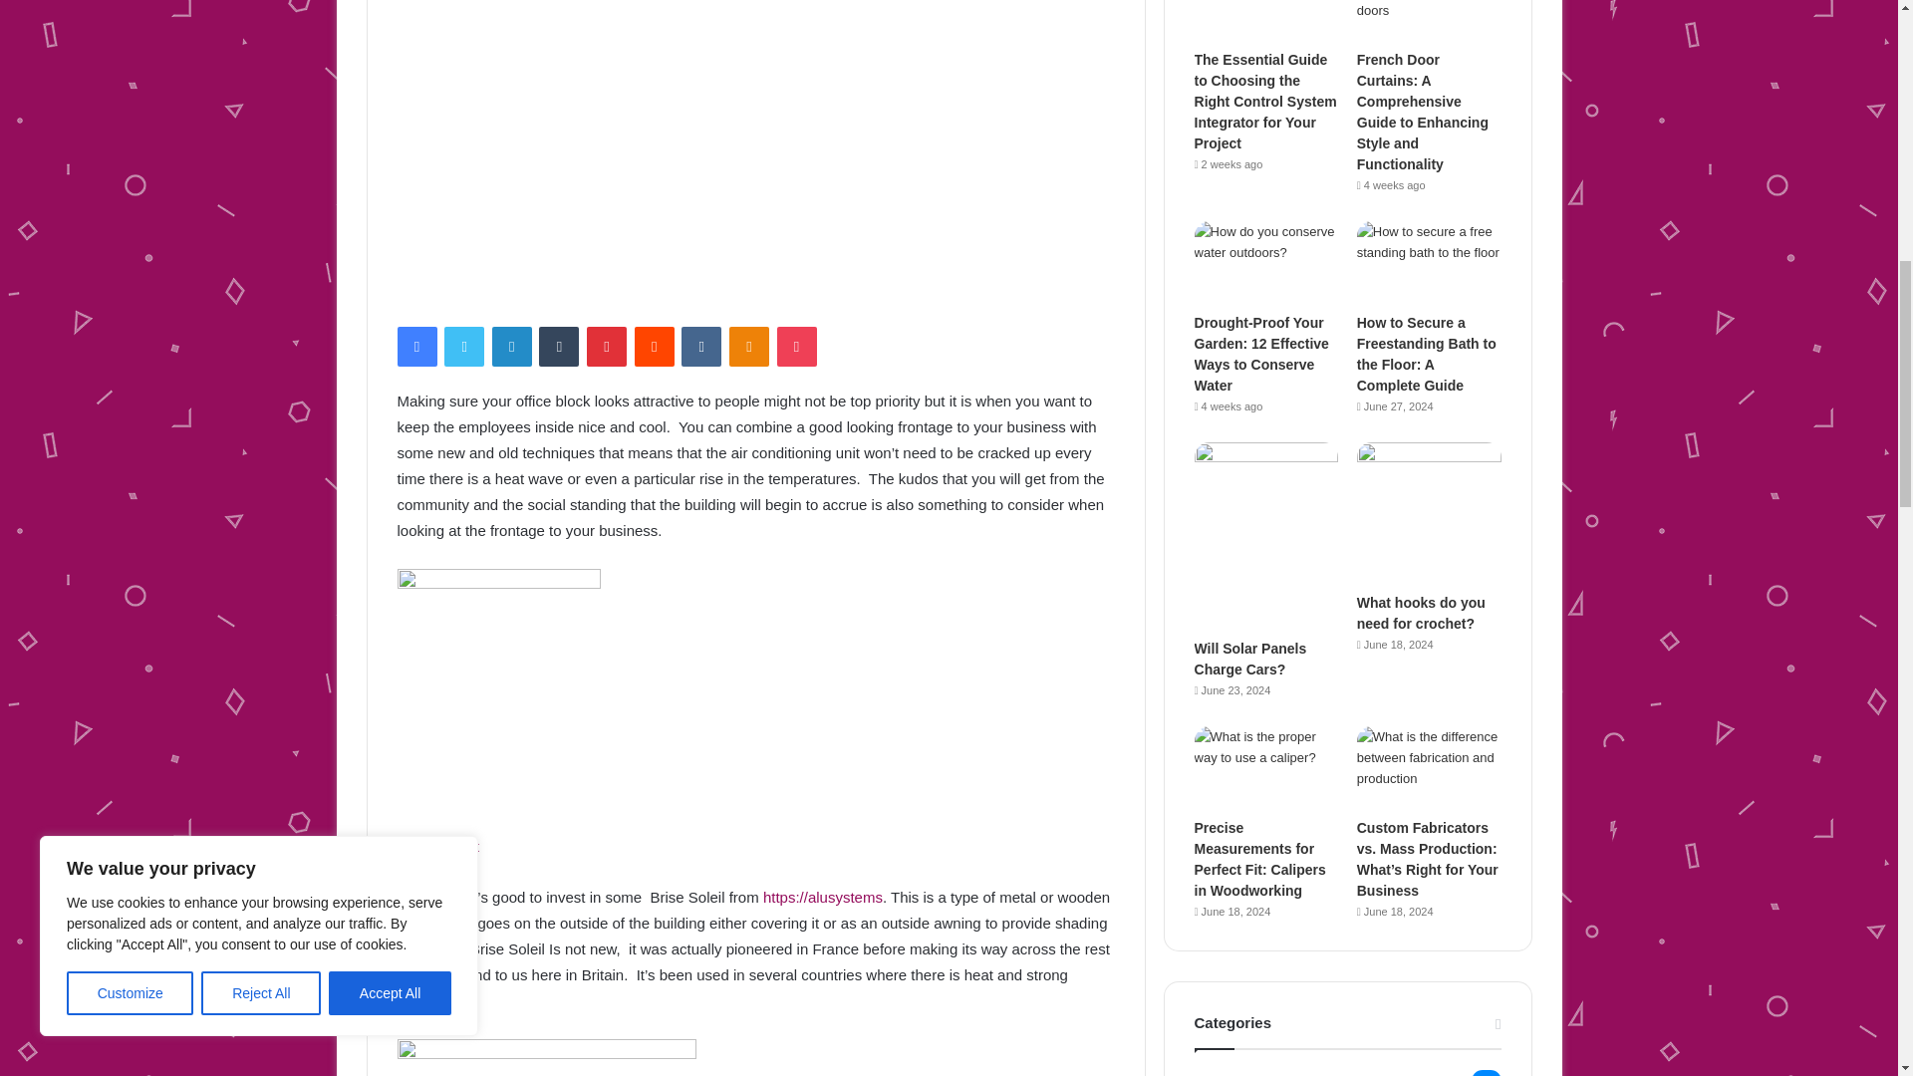 The width and height of the screenshot is (1913, 1076). What do you see at coordinates (607, 347) in the screenshot?
I see `Pinterest` at bounding box center [607, 347].